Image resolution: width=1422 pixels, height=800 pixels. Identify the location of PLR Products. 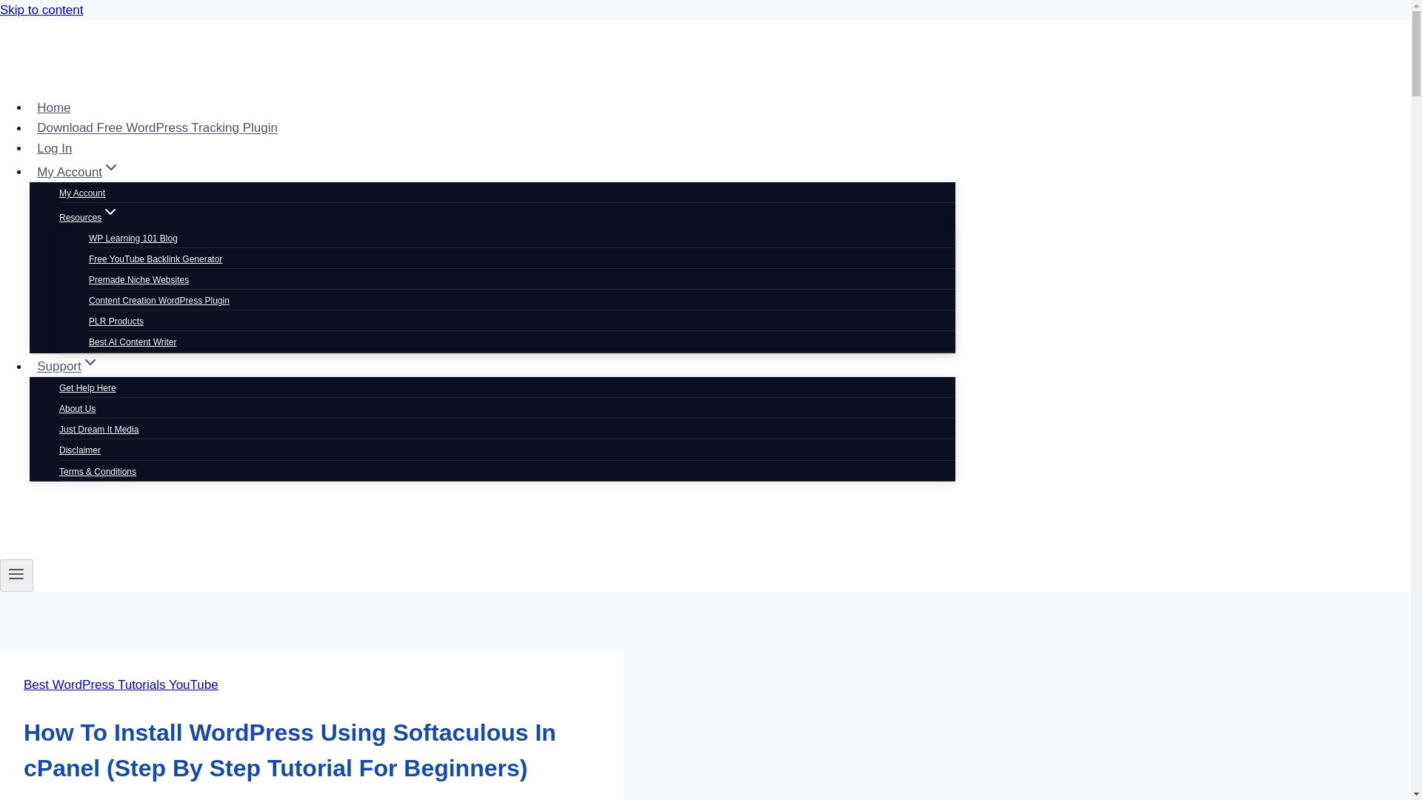
(116, 321).